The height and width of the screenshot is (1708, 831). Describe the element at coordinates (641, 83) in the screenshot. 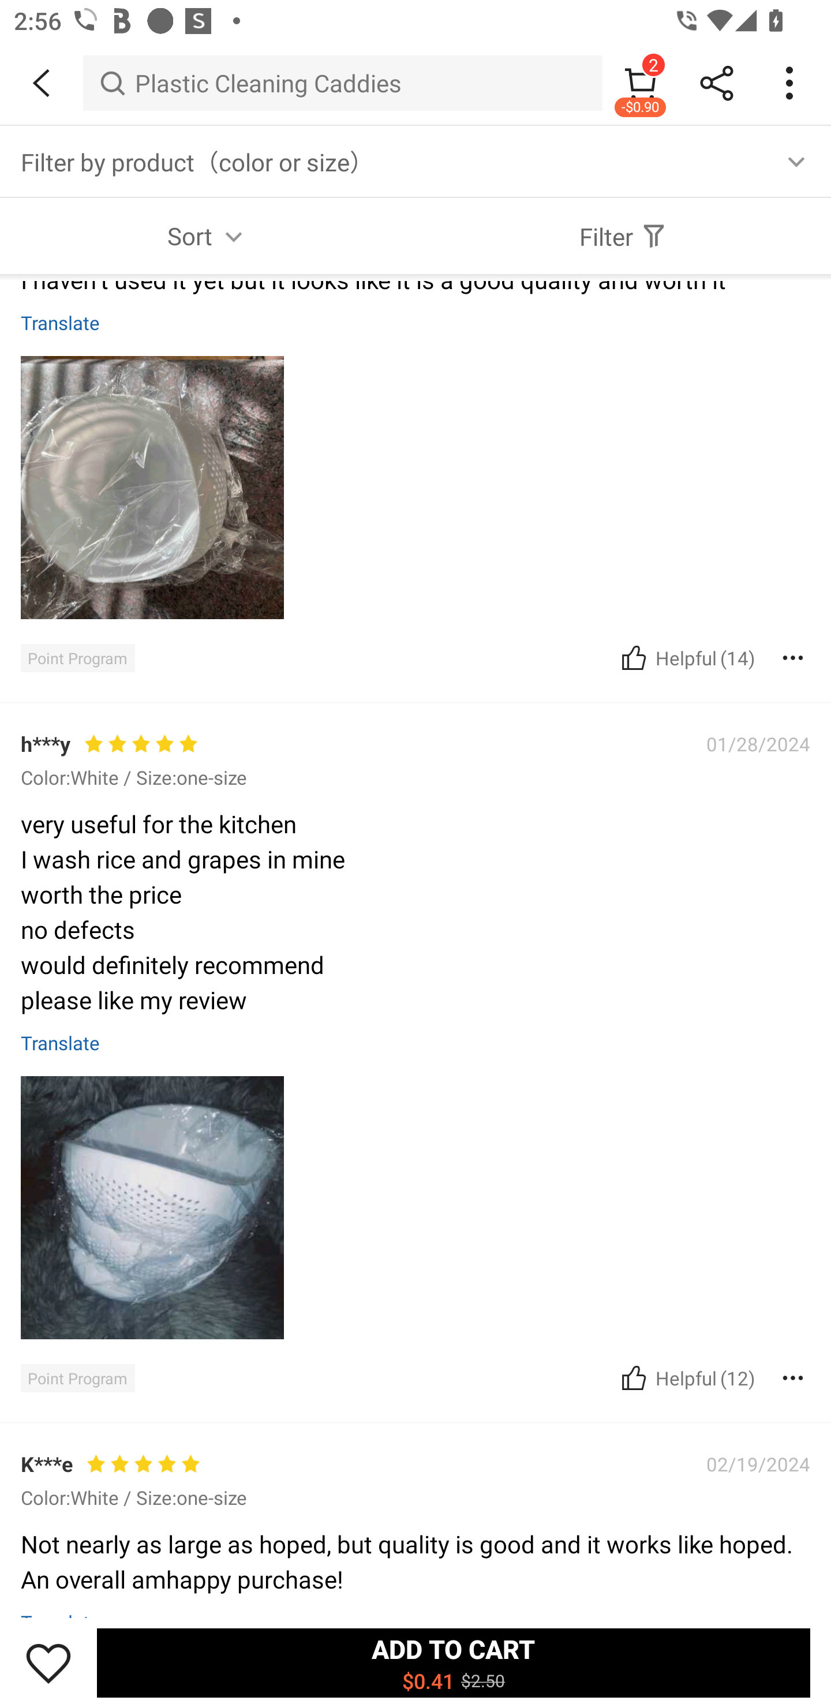

I see `2 -$0.90` at that location.